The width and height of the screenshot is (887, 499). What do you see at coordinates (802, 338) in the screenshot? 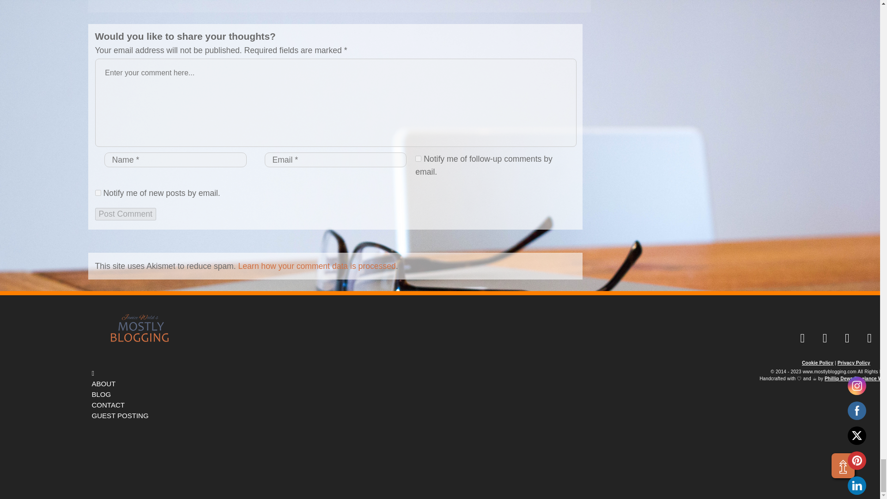
I see `Facebook` at bounding box center [802, 338].